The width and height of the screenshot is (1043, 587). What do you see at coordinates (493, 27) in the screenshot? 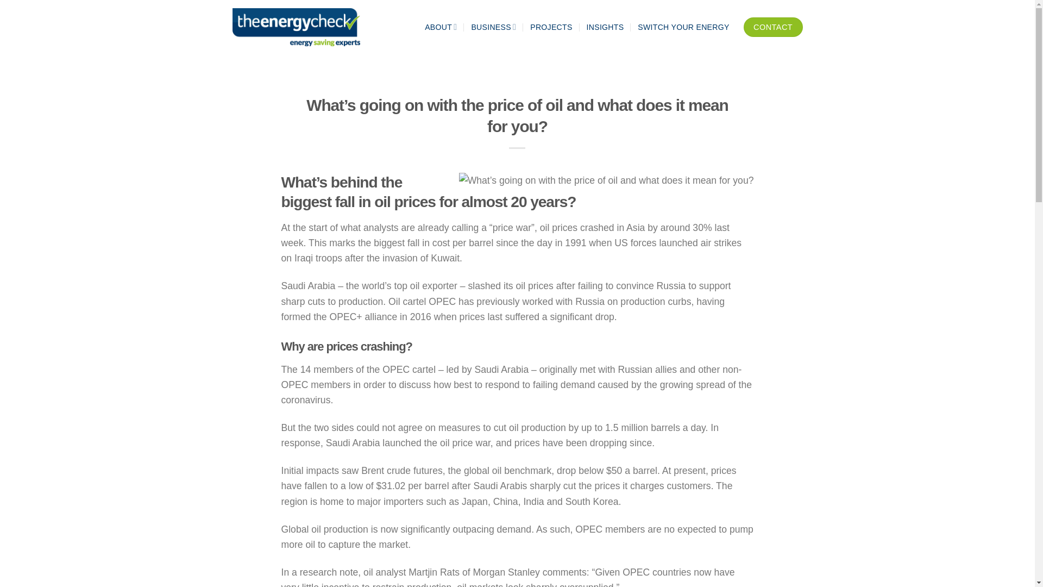
I see `BUSINESS` at bounding box center [493, 27].